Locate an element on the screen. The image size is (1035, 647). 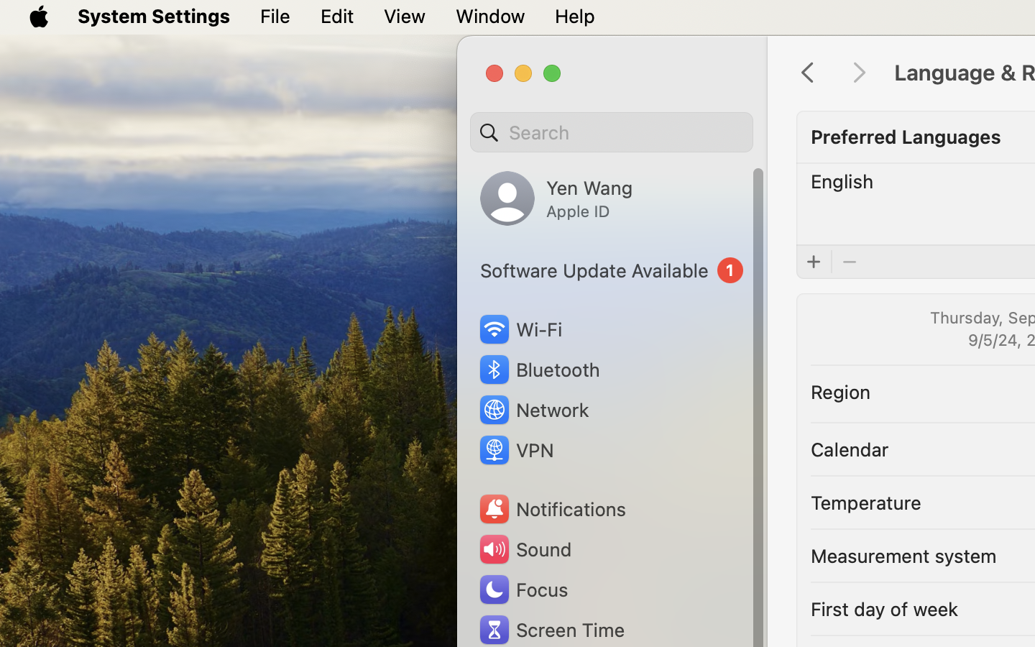
Calendar is located at coordinates (850, 449).